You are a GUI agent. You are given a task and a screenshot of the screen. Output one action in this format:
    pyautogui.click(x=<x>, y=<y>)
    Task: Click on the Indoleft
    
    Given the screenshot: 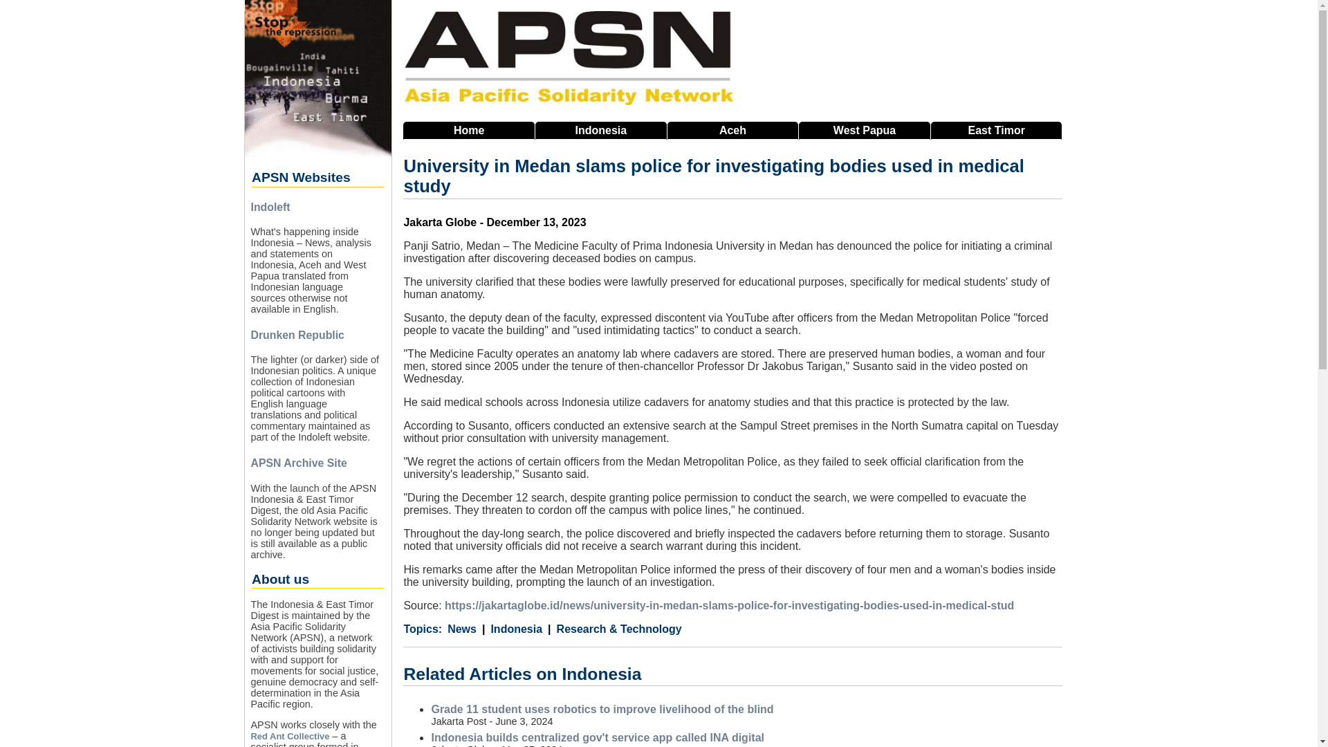 What is the action you would take?
    pyautogui.click(x=270, y=206)
    